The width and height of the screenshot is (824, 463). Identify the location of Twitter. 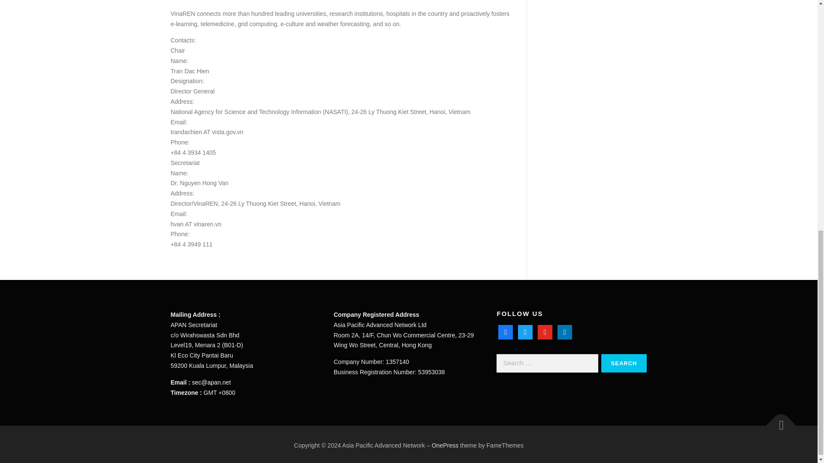
(525, 331).